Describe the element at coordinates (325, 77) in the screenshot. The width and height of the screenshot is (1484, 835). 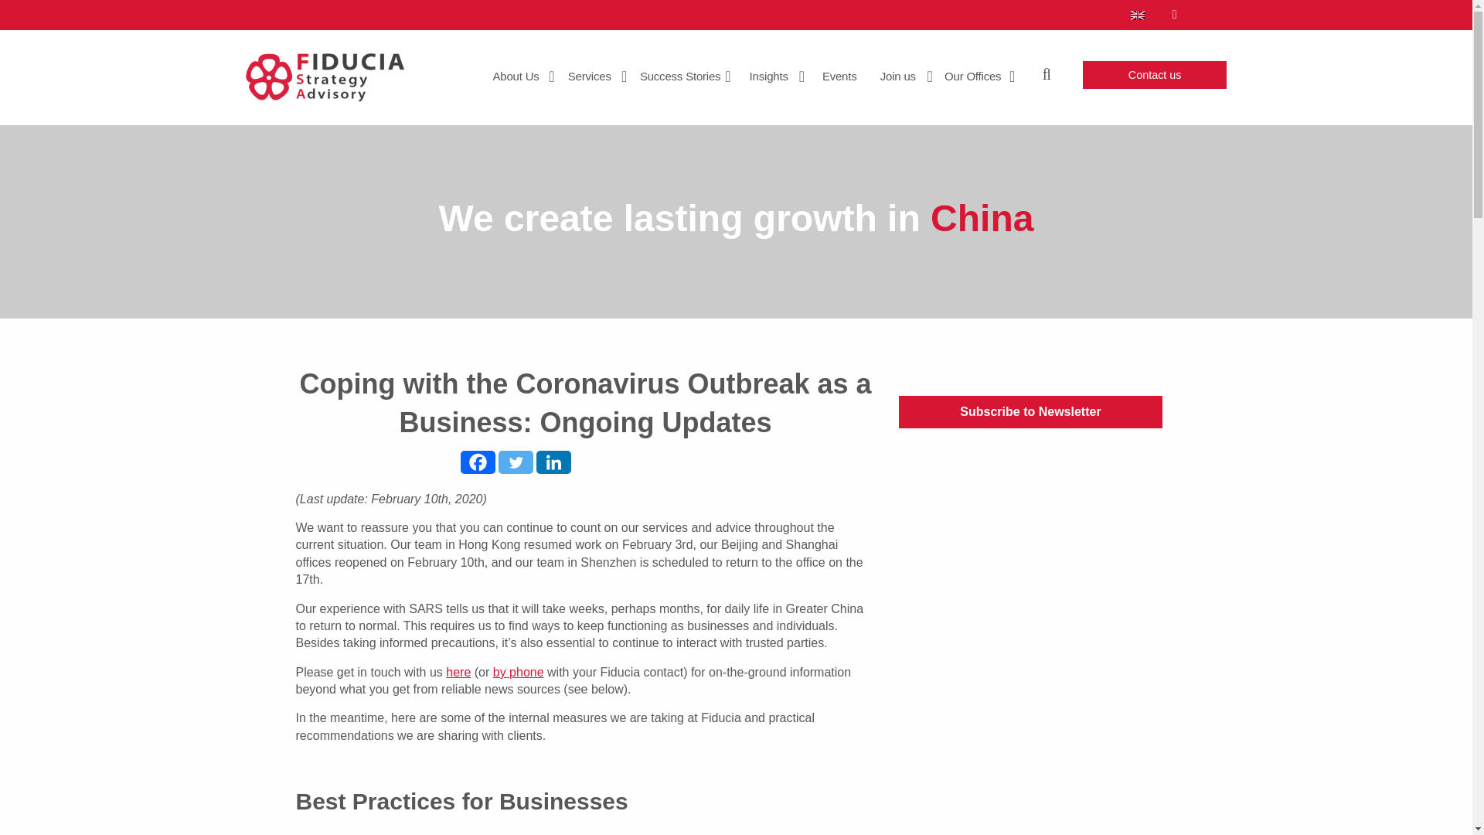
I see `Fiducia Strategy Advisory` at that location.